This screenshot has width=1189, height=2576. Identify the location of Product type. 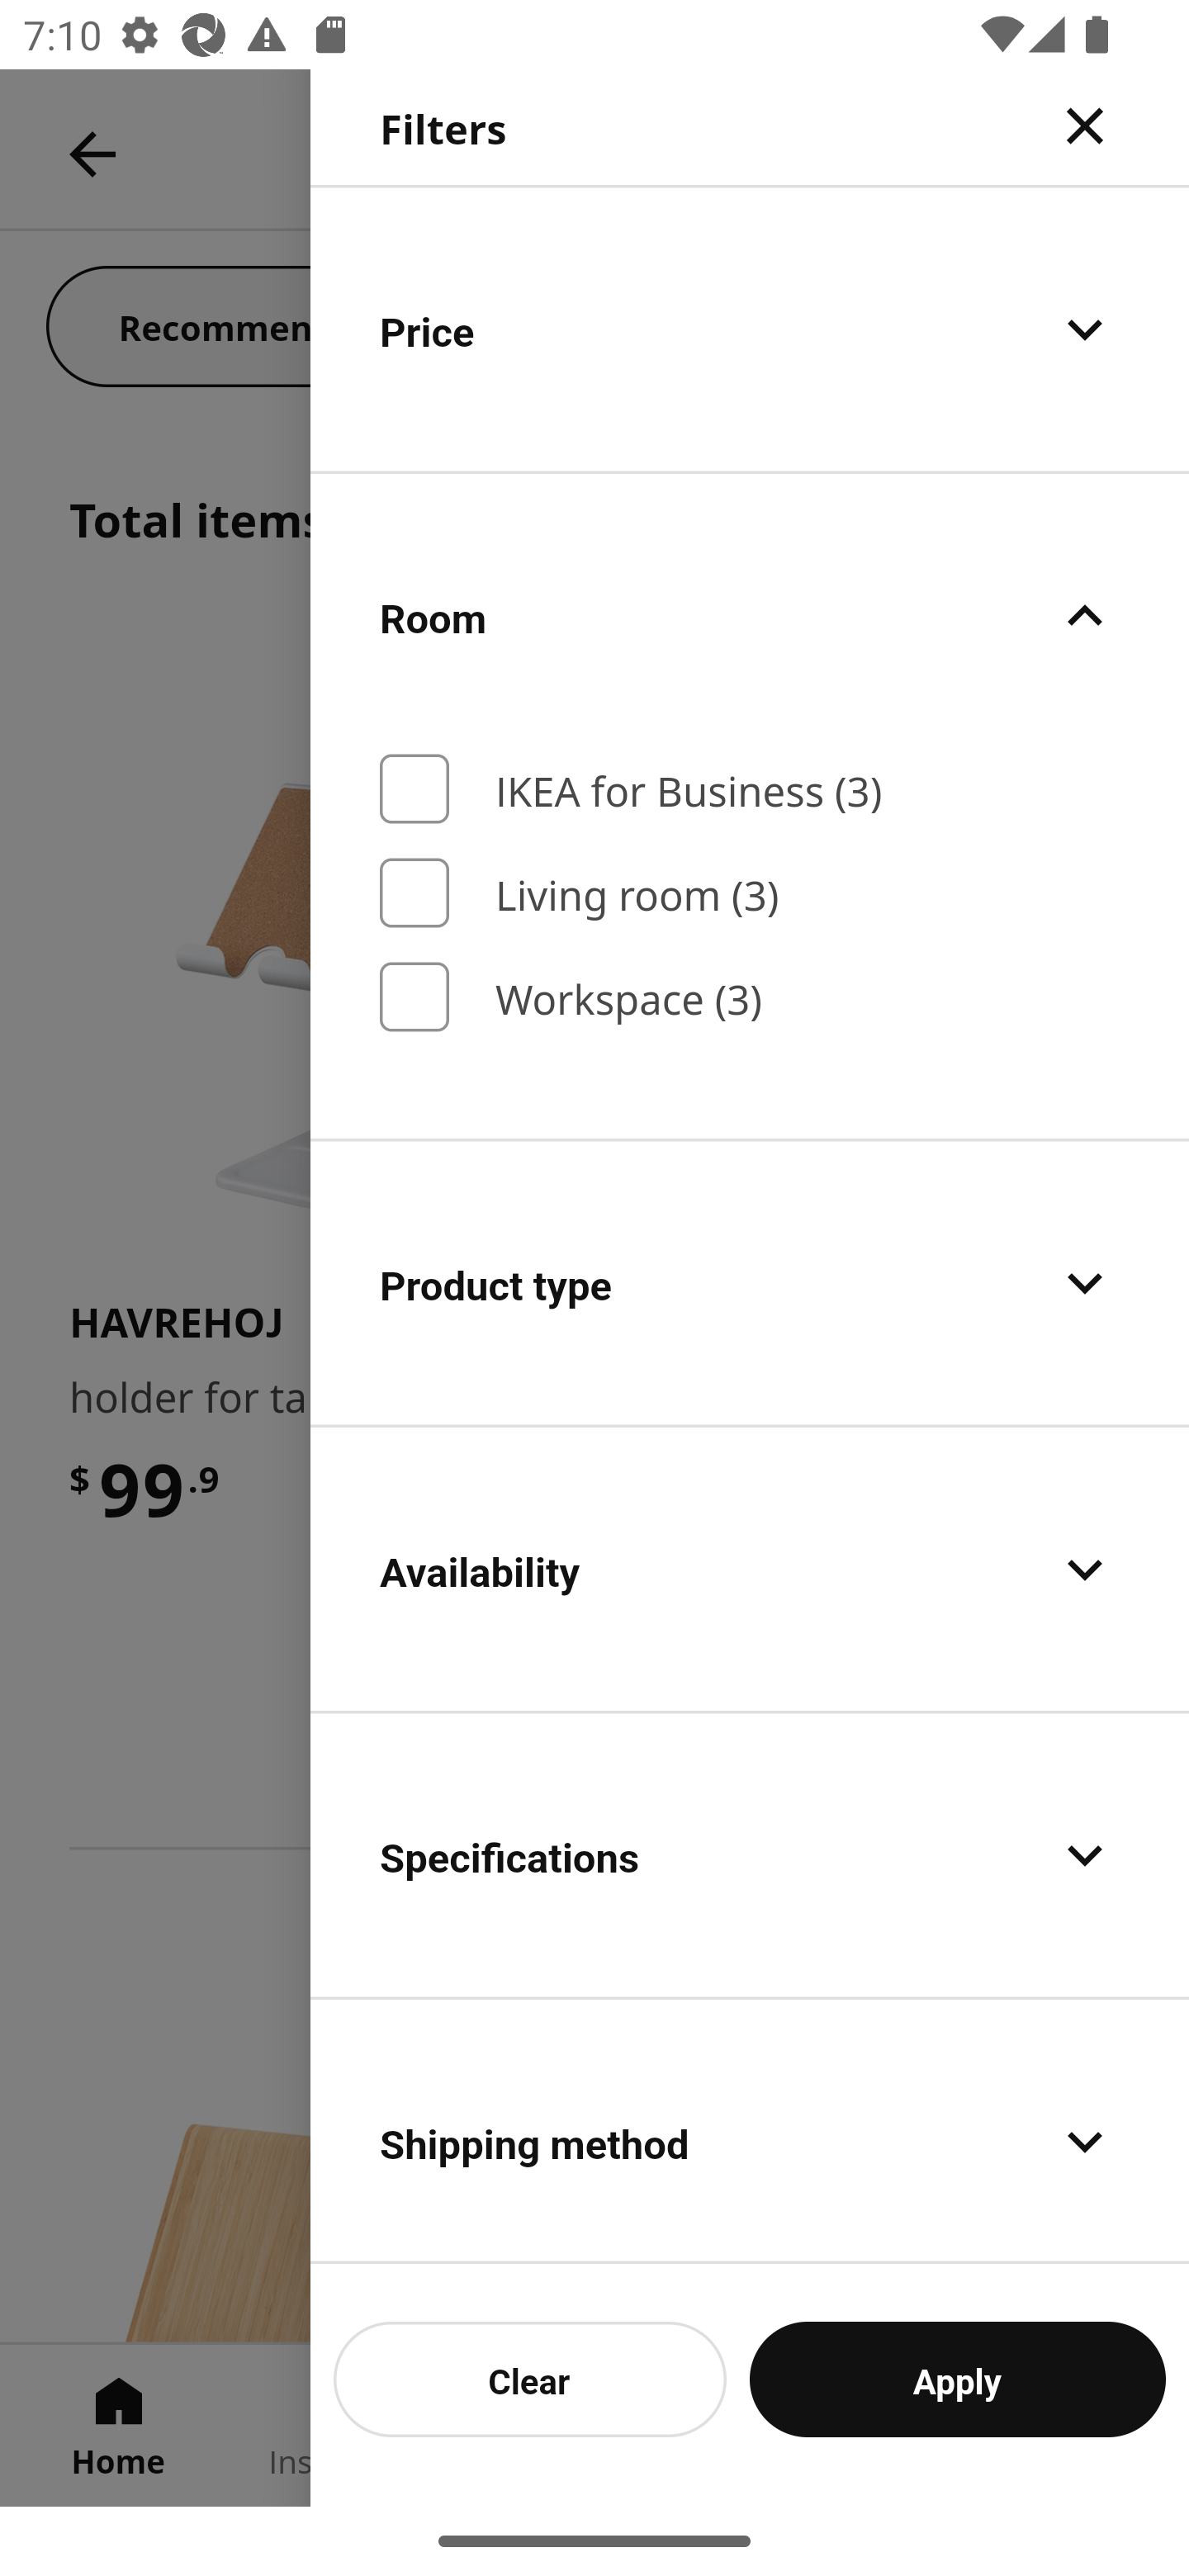
(750, 1283).